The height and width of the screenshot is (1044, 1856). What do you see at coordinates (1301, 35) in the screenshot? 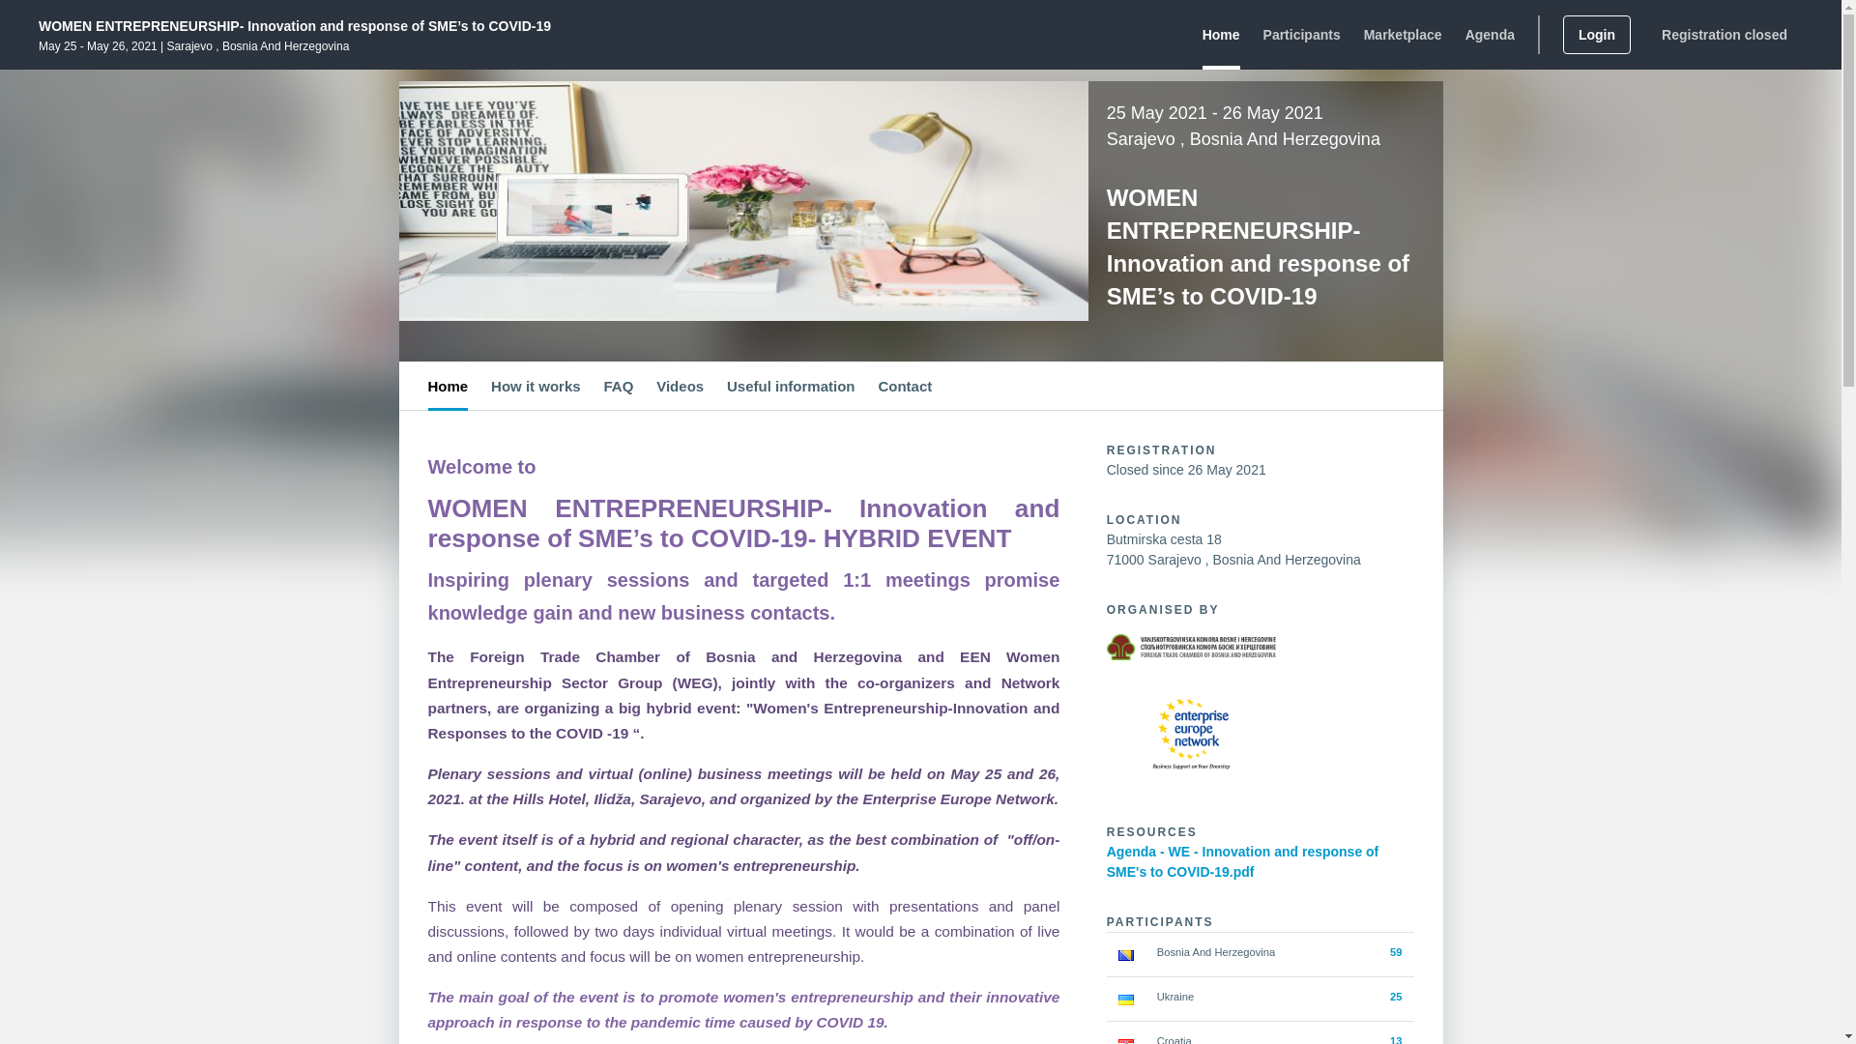
I see `Participants` at bounding box center [1301, 35].